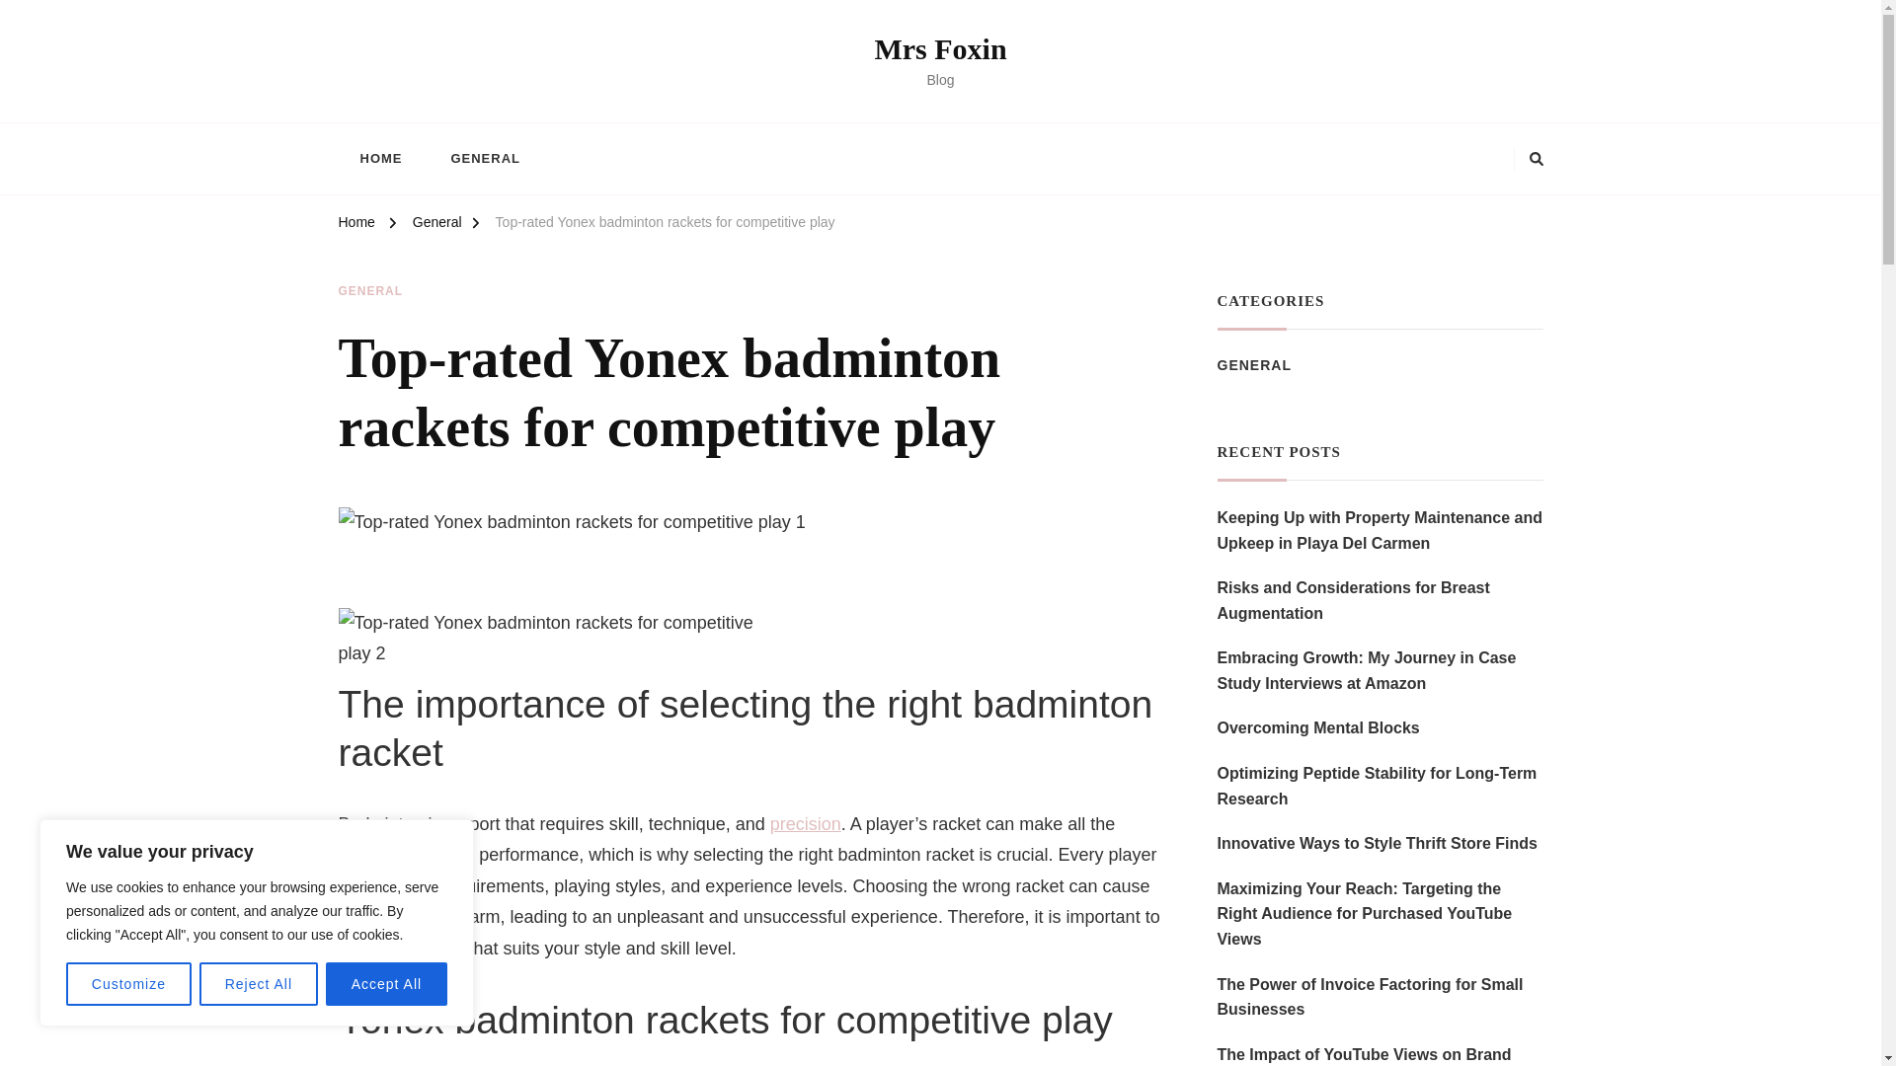 The image size is (1896, 1066). I want to click on precision, so click(806, 823).